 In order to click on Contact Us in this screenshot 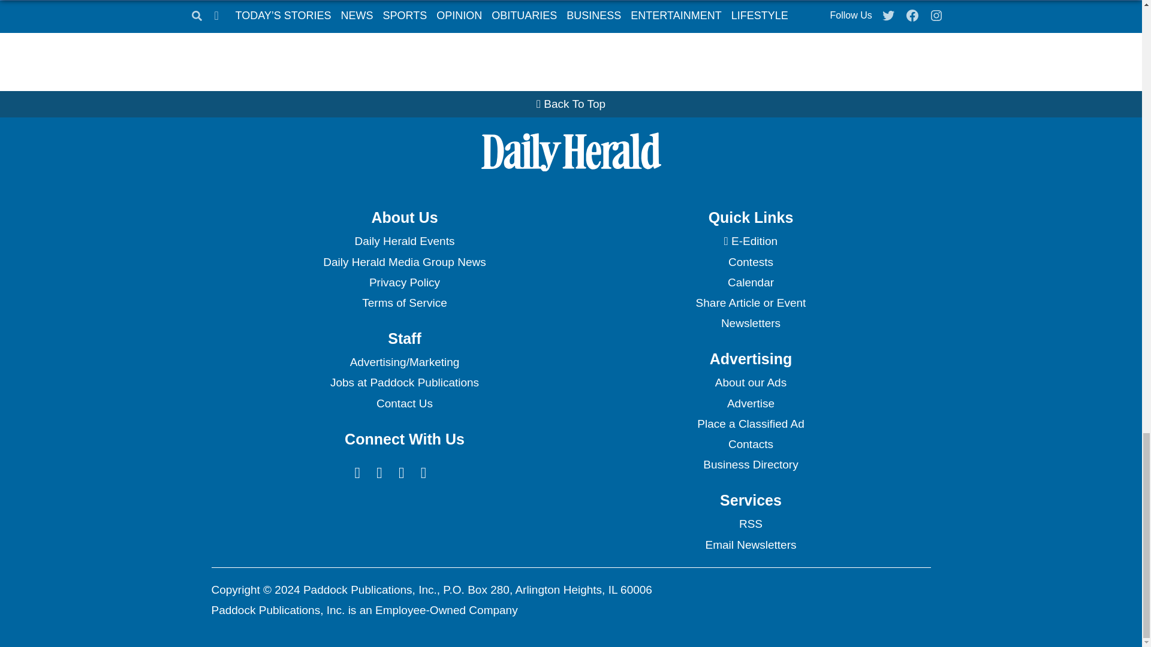, I will do `click(404, 404)`.